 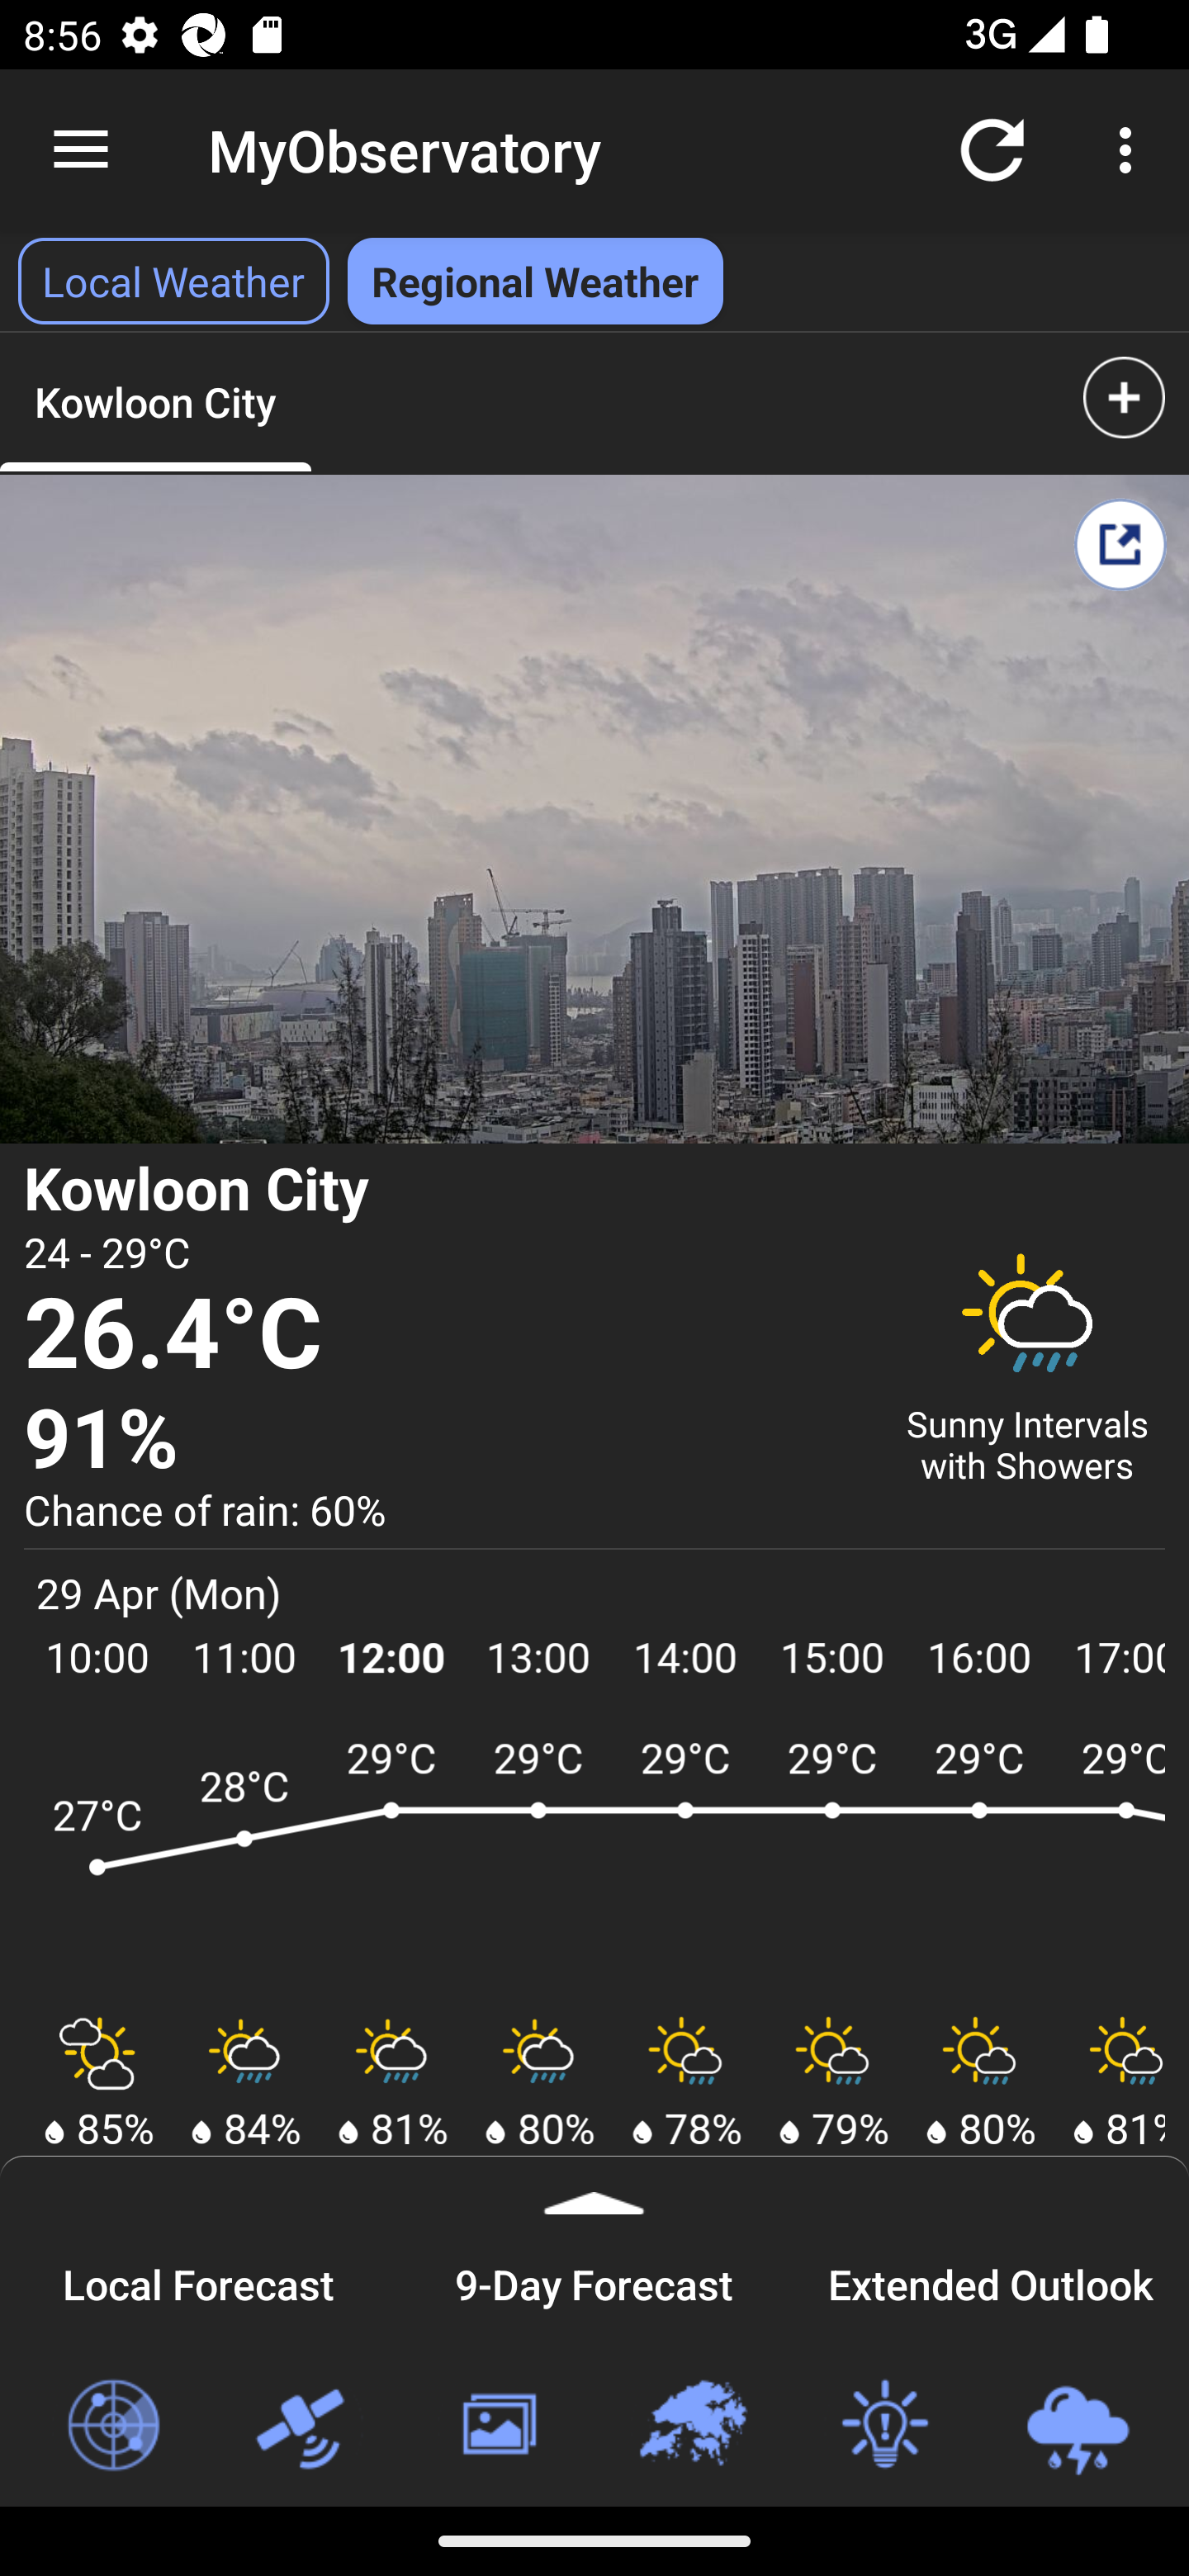 I want to click on Weather Tips, so click(x=883, y=2426).